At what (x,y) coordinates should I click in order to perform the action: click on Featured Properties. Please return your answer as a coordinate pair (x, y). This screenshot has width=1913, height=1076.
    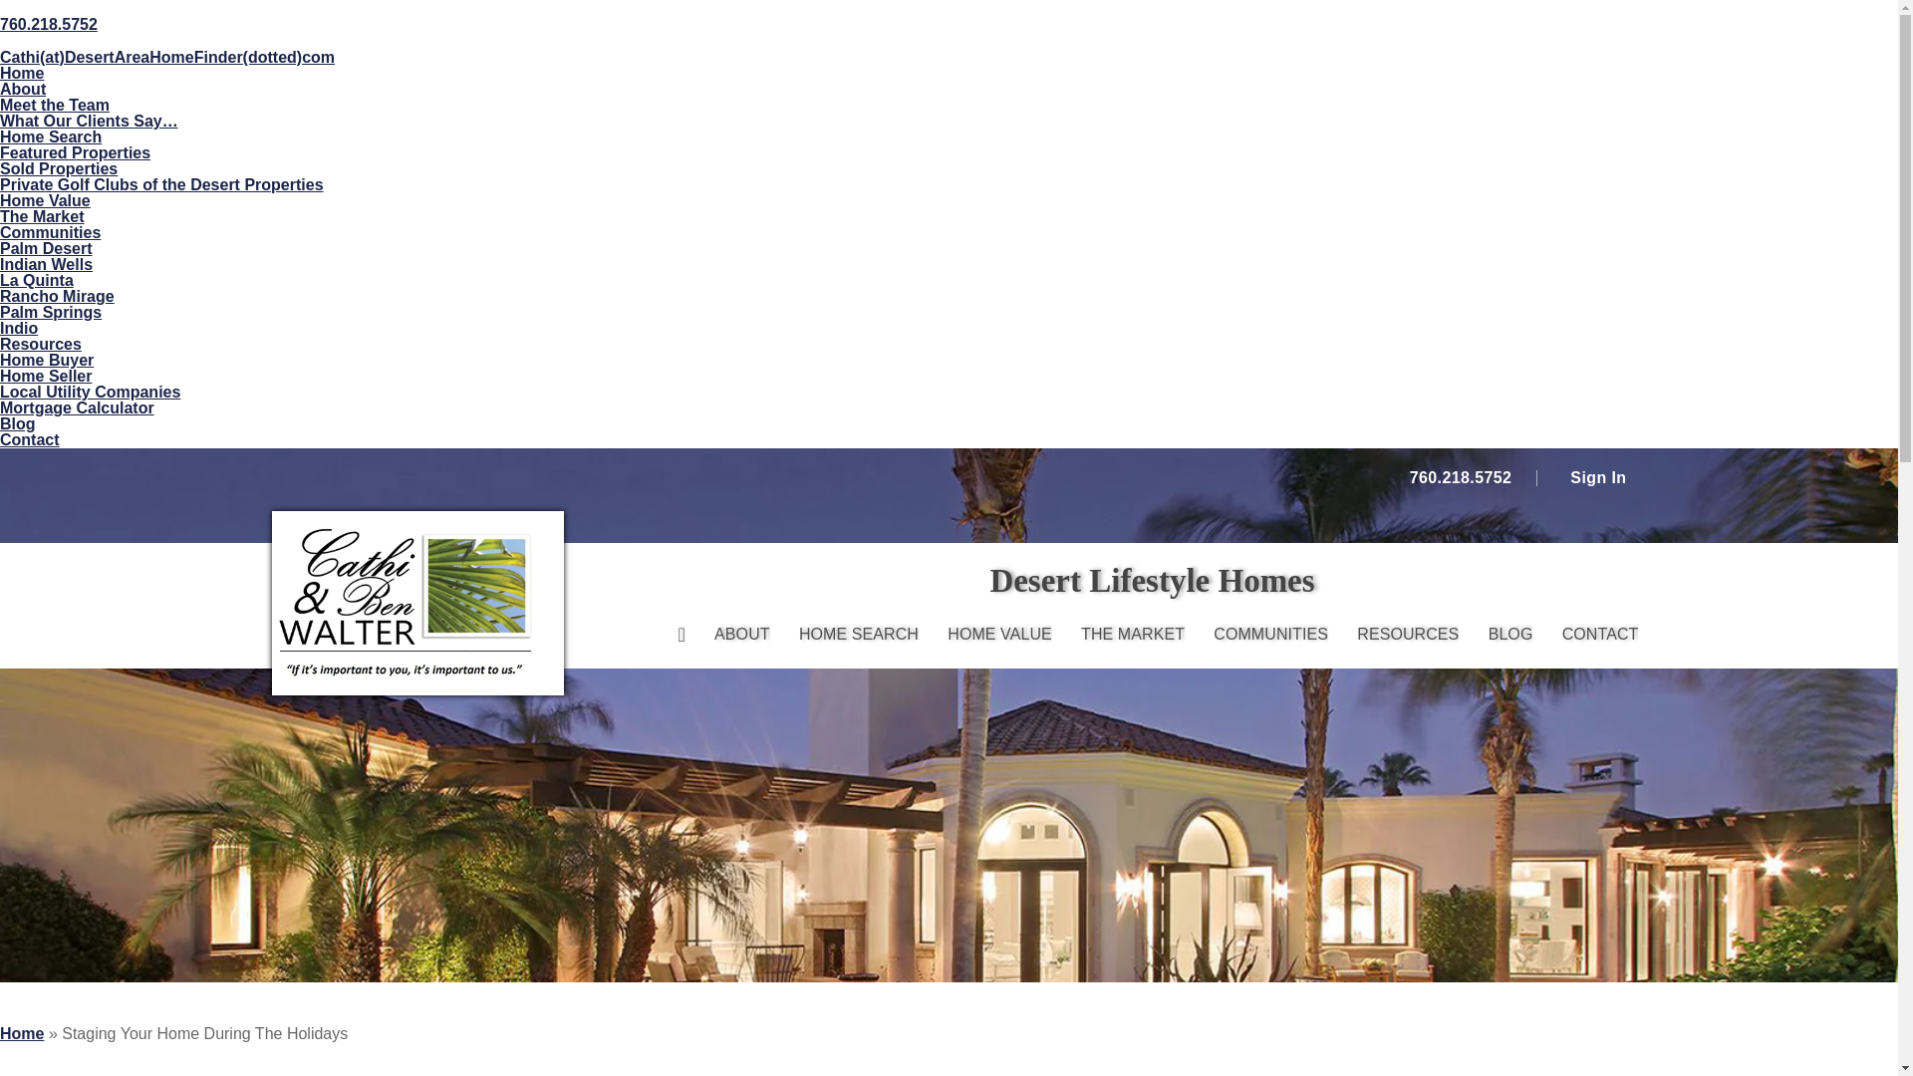
    Looking at the image, I should click on (76, 152).